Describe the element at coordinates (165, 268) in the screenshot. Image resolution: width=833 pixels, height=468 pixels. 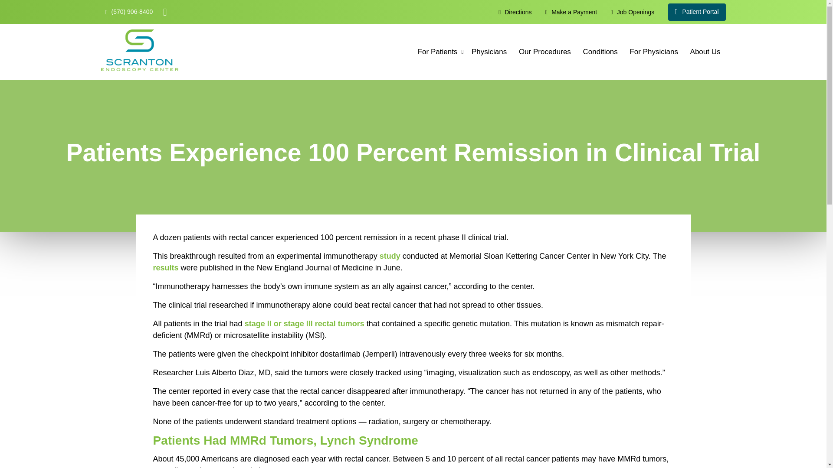
I see `results` at that location.